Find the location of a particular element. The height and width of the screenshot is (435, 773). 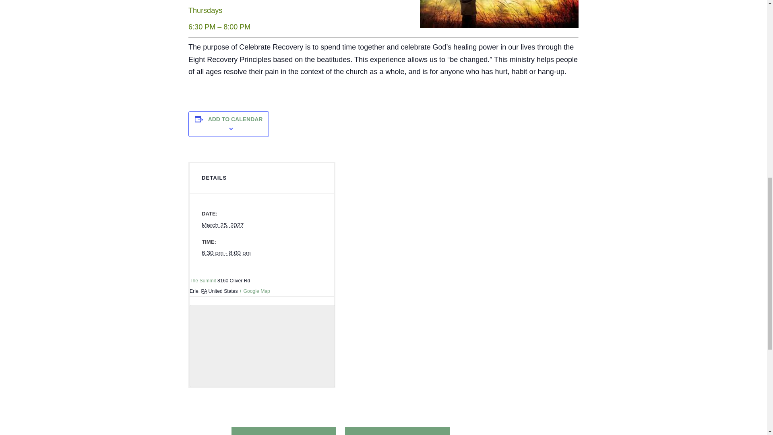

Google maps iframe displaying the address to The Summit is located at coordinates (262, 346).